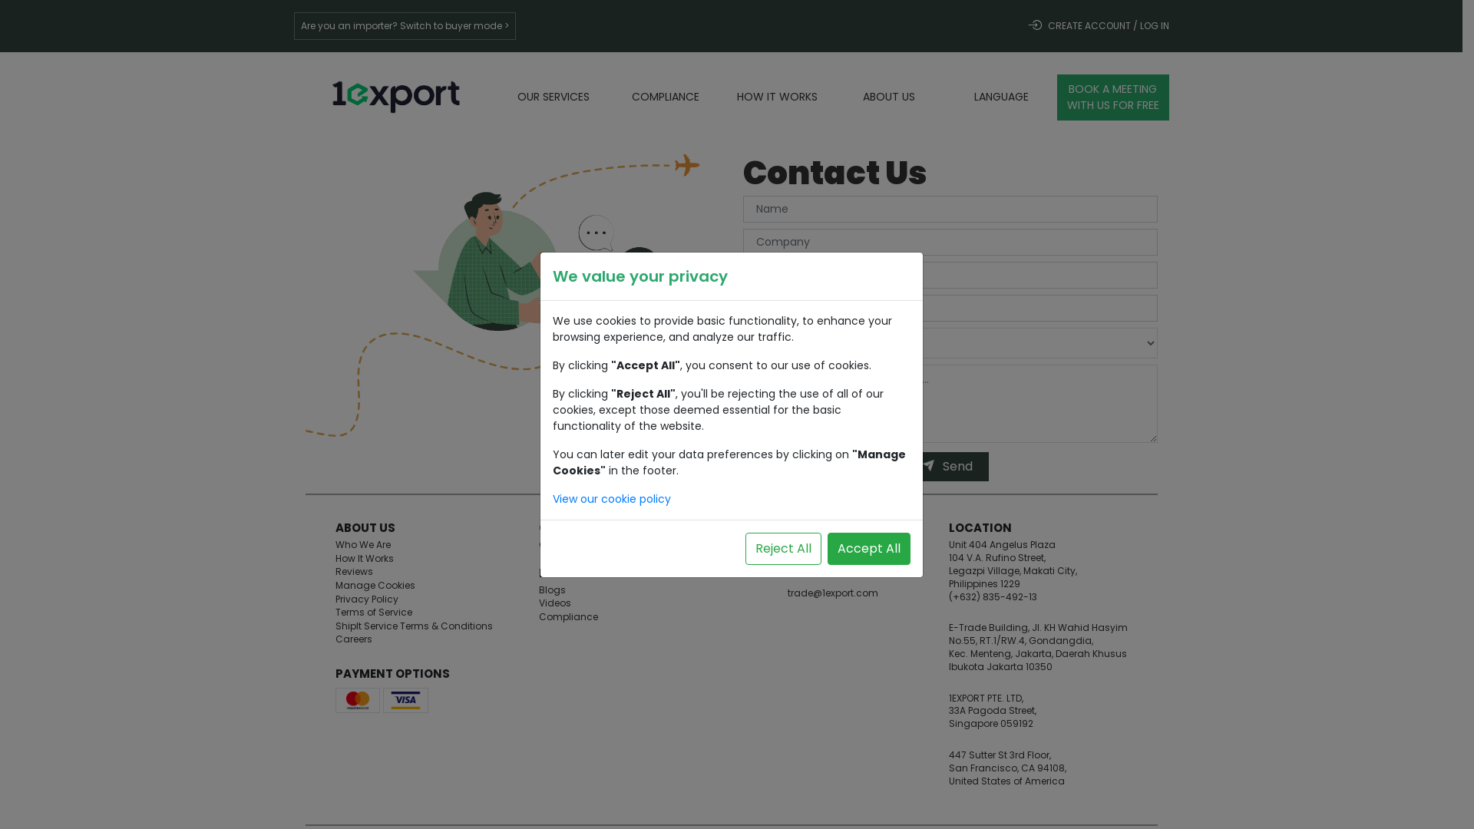 The height and width of the screenshot is (829, 1474). I want to click on ABOUT US, so click(889, 97).